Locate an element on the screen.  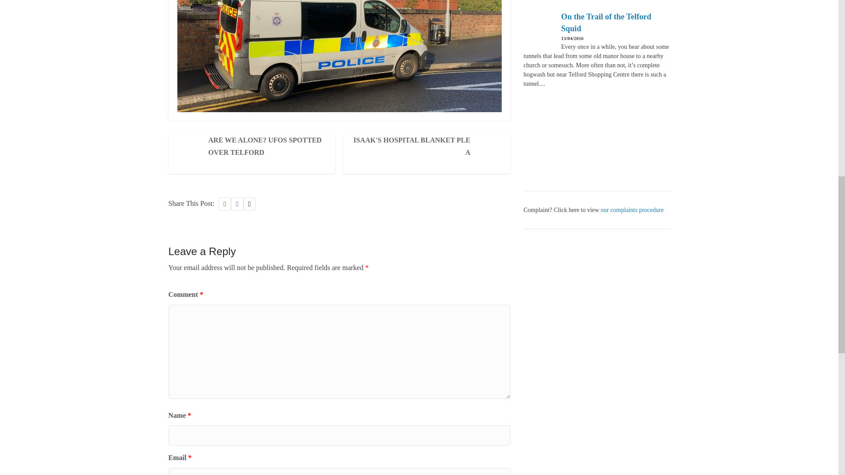
our complaints procedure is located at coordinates (632, 209).